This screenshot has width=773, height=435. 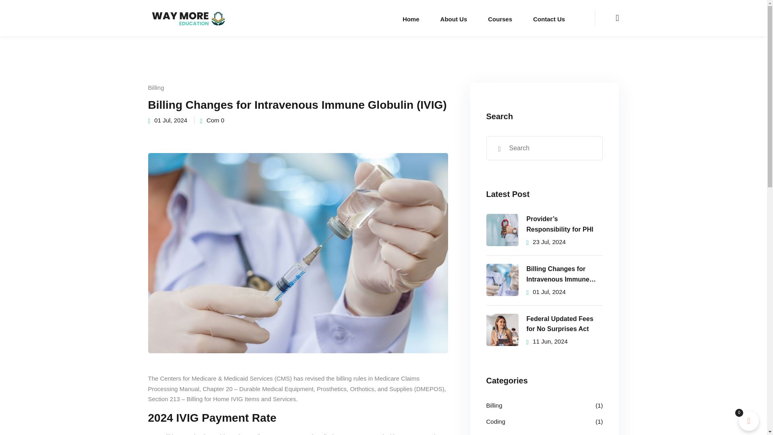 What do you see at coordinates (494, 405) in the screenshot?
I see `Billing` at bounding box center [494, 405].